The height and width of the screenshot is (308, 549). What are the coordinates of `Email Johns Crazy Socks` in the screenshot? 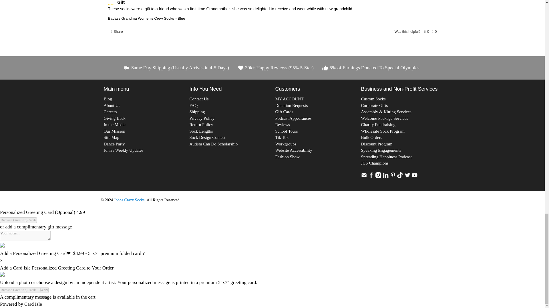 It's located at (364, 177).